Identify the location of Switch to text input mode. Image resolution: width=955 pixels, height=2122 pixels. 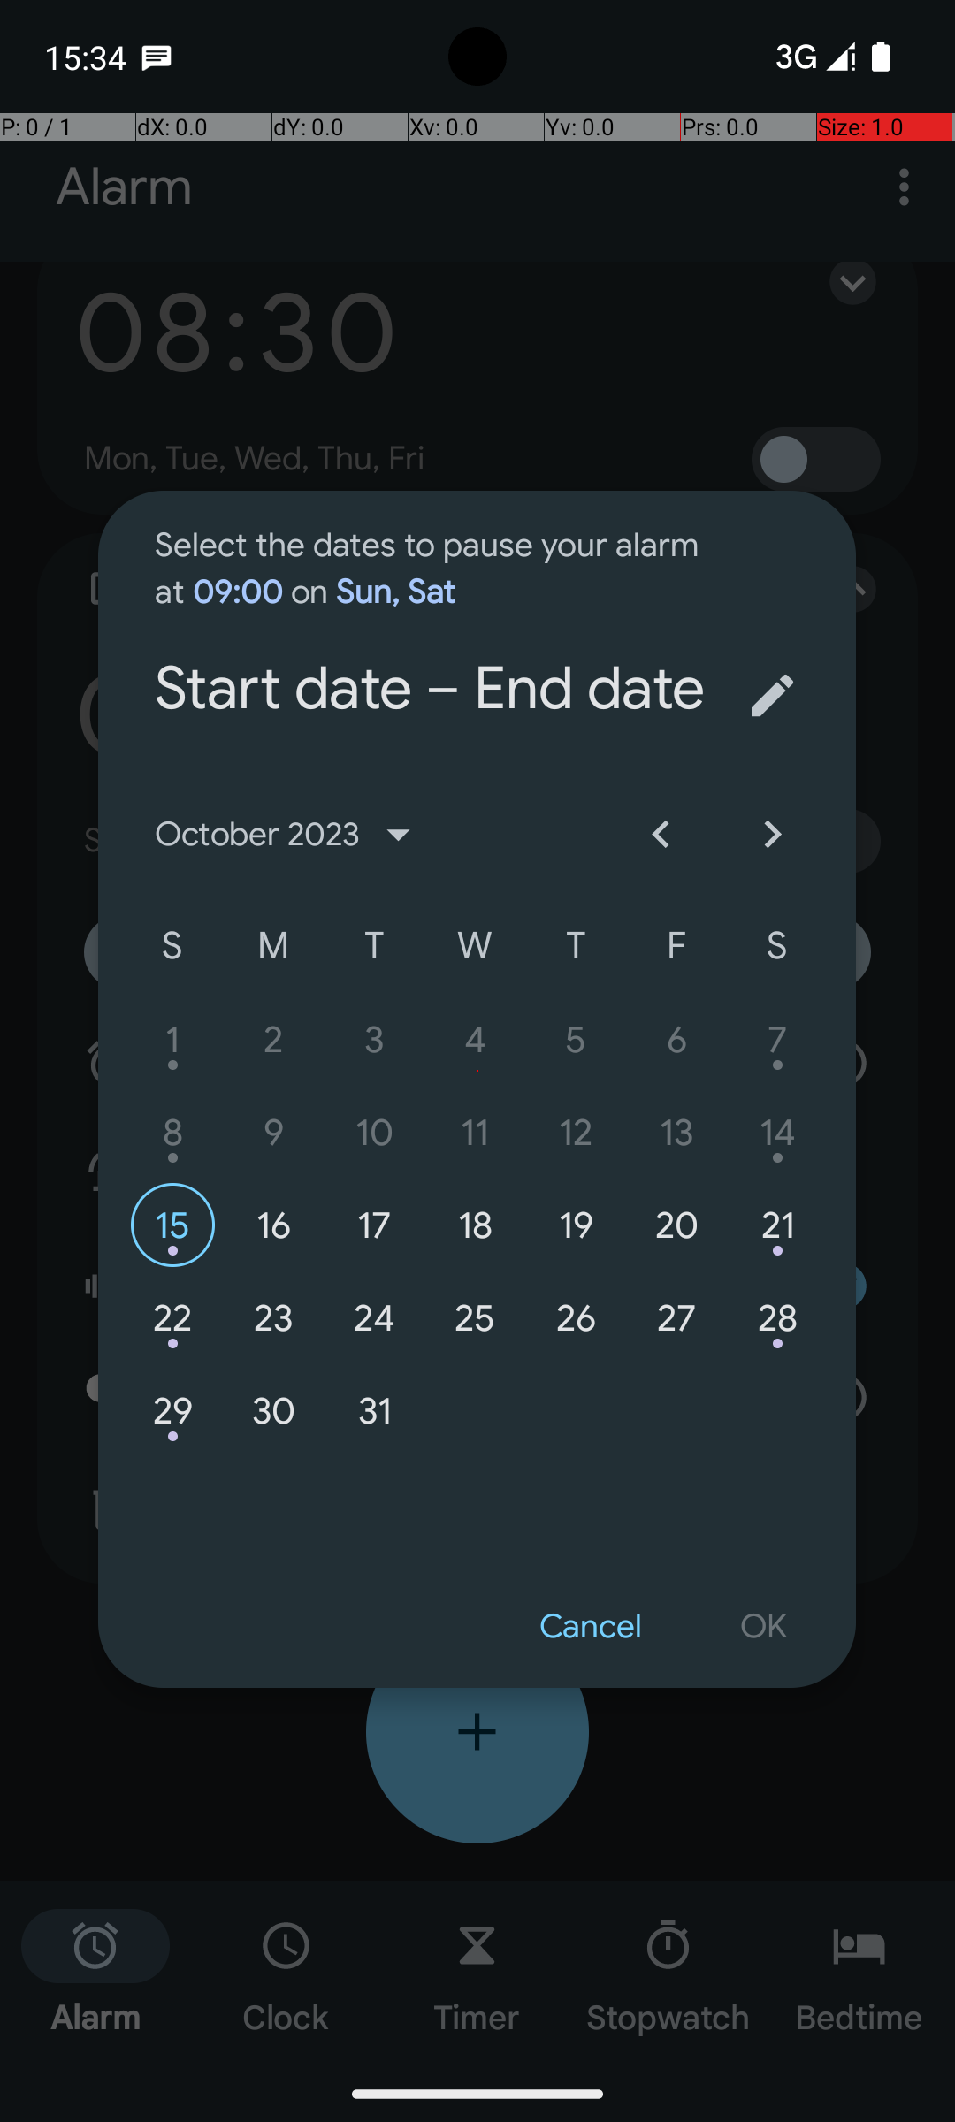
(772, 695).